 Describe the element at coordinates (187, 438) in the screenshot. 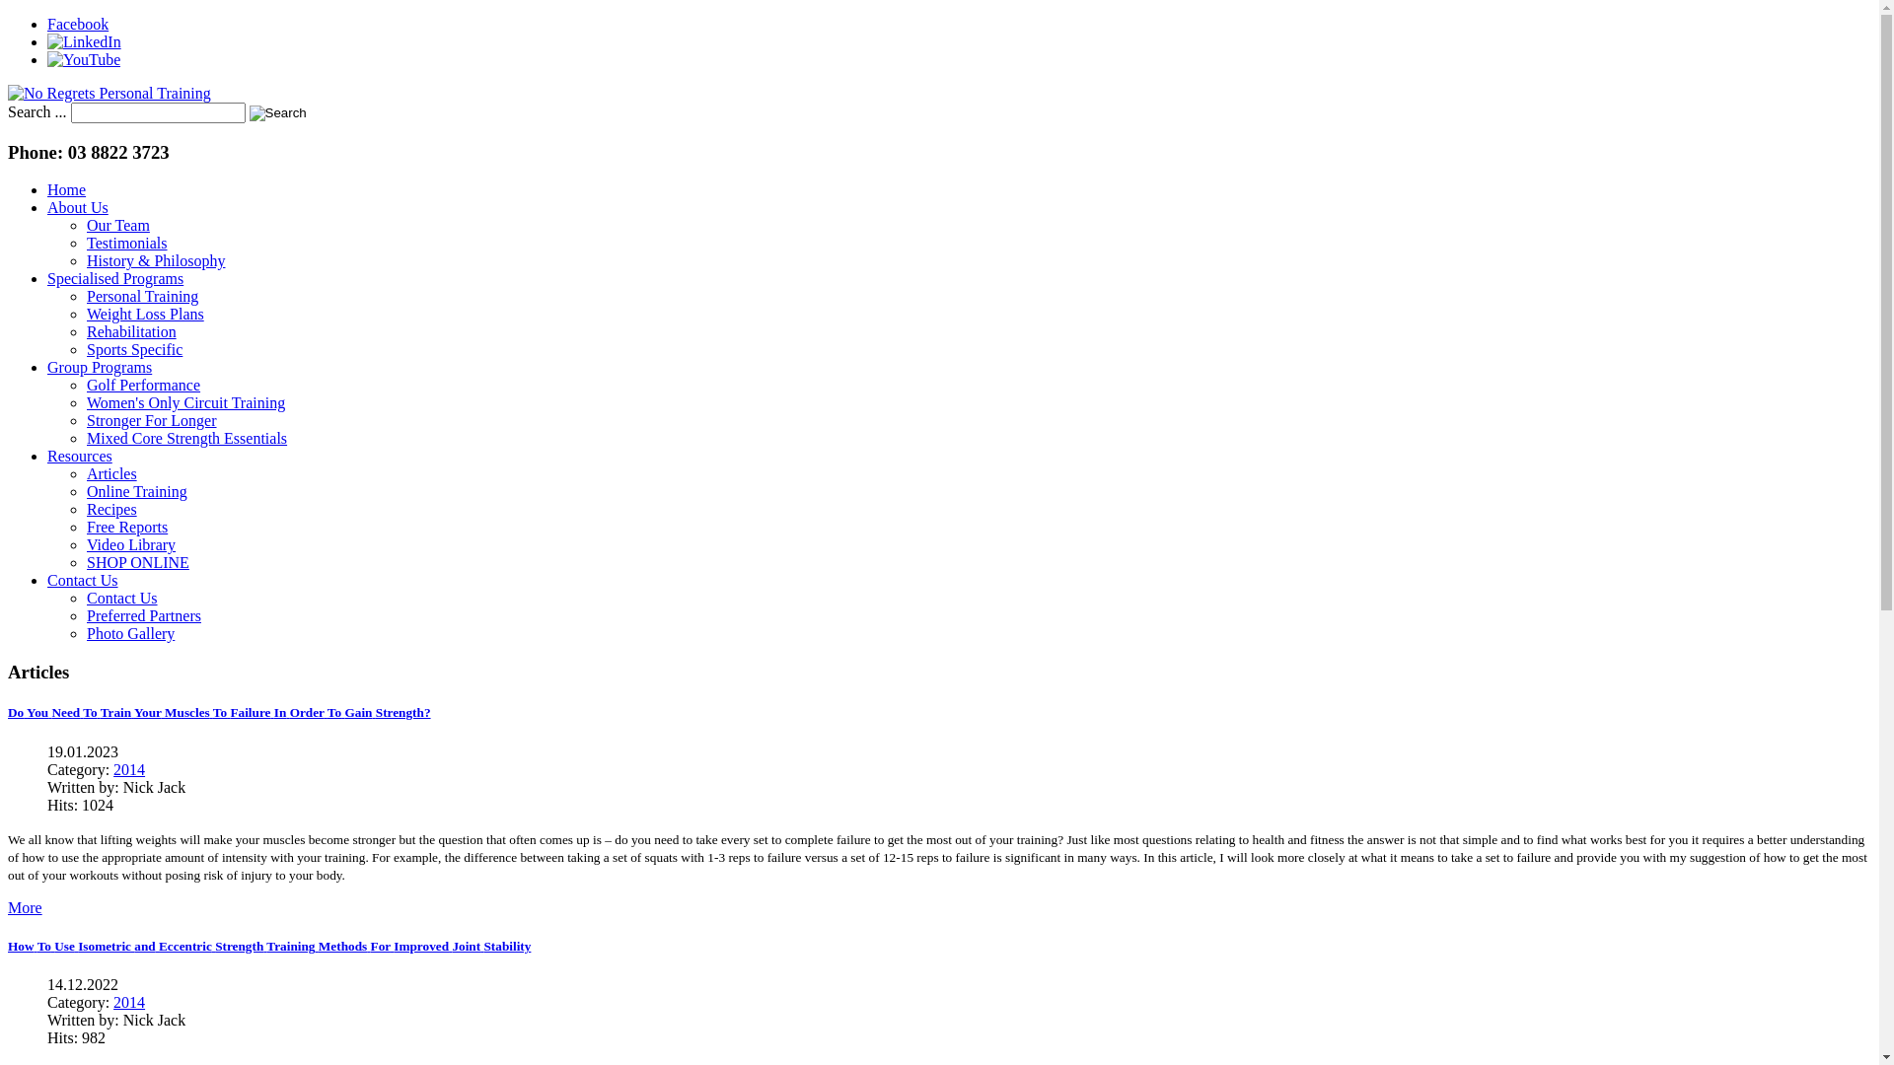

I see `Mixed Core Strength Essentials` at that location.